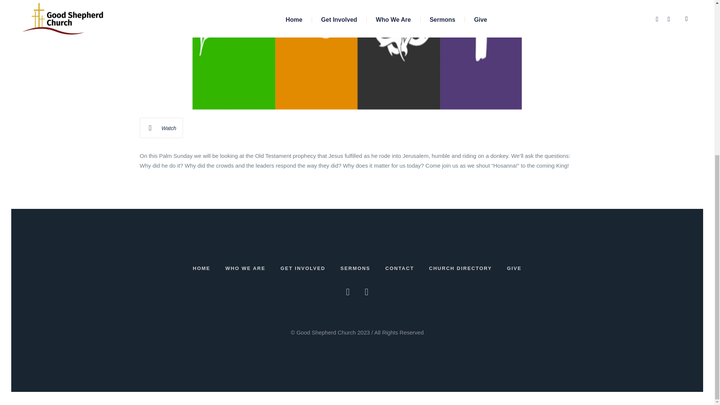 This screenshot has width=720, height=405. I want to click on CONTACT, so click(400, 268).